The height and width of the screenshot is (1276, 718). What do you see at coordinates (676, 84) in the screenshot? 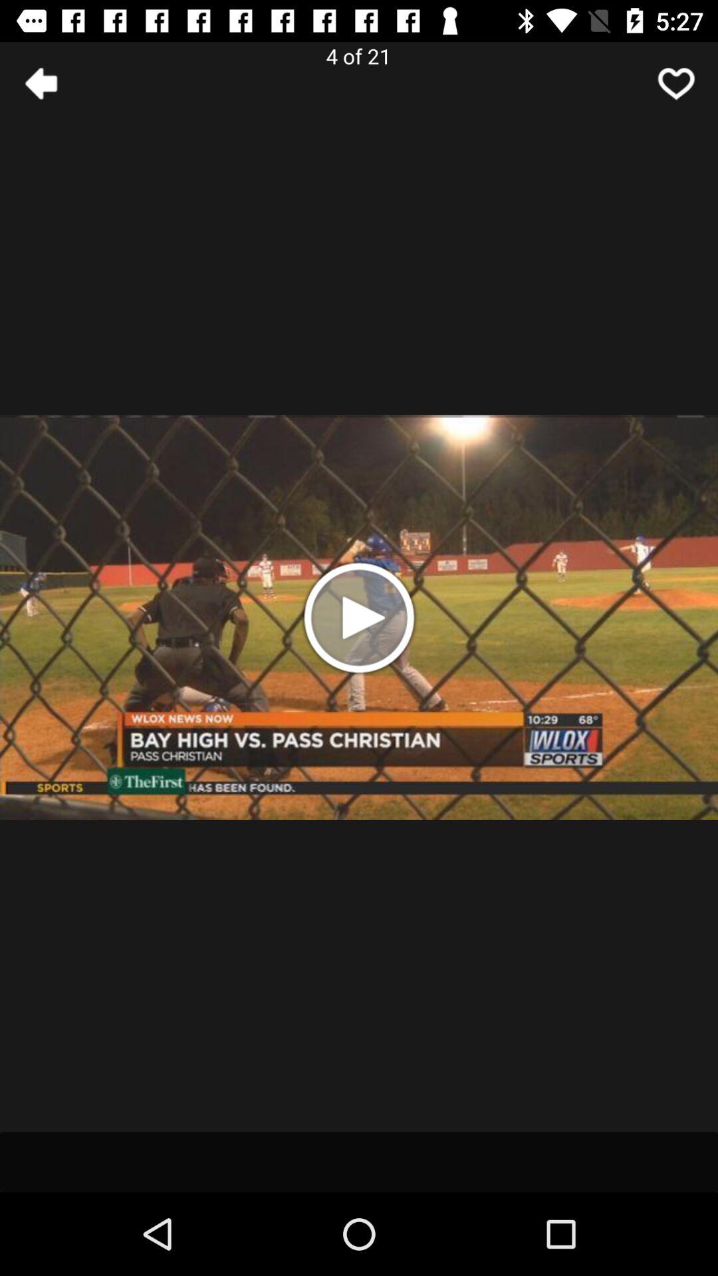
I see `set as best` at bounding box center [676, 84].